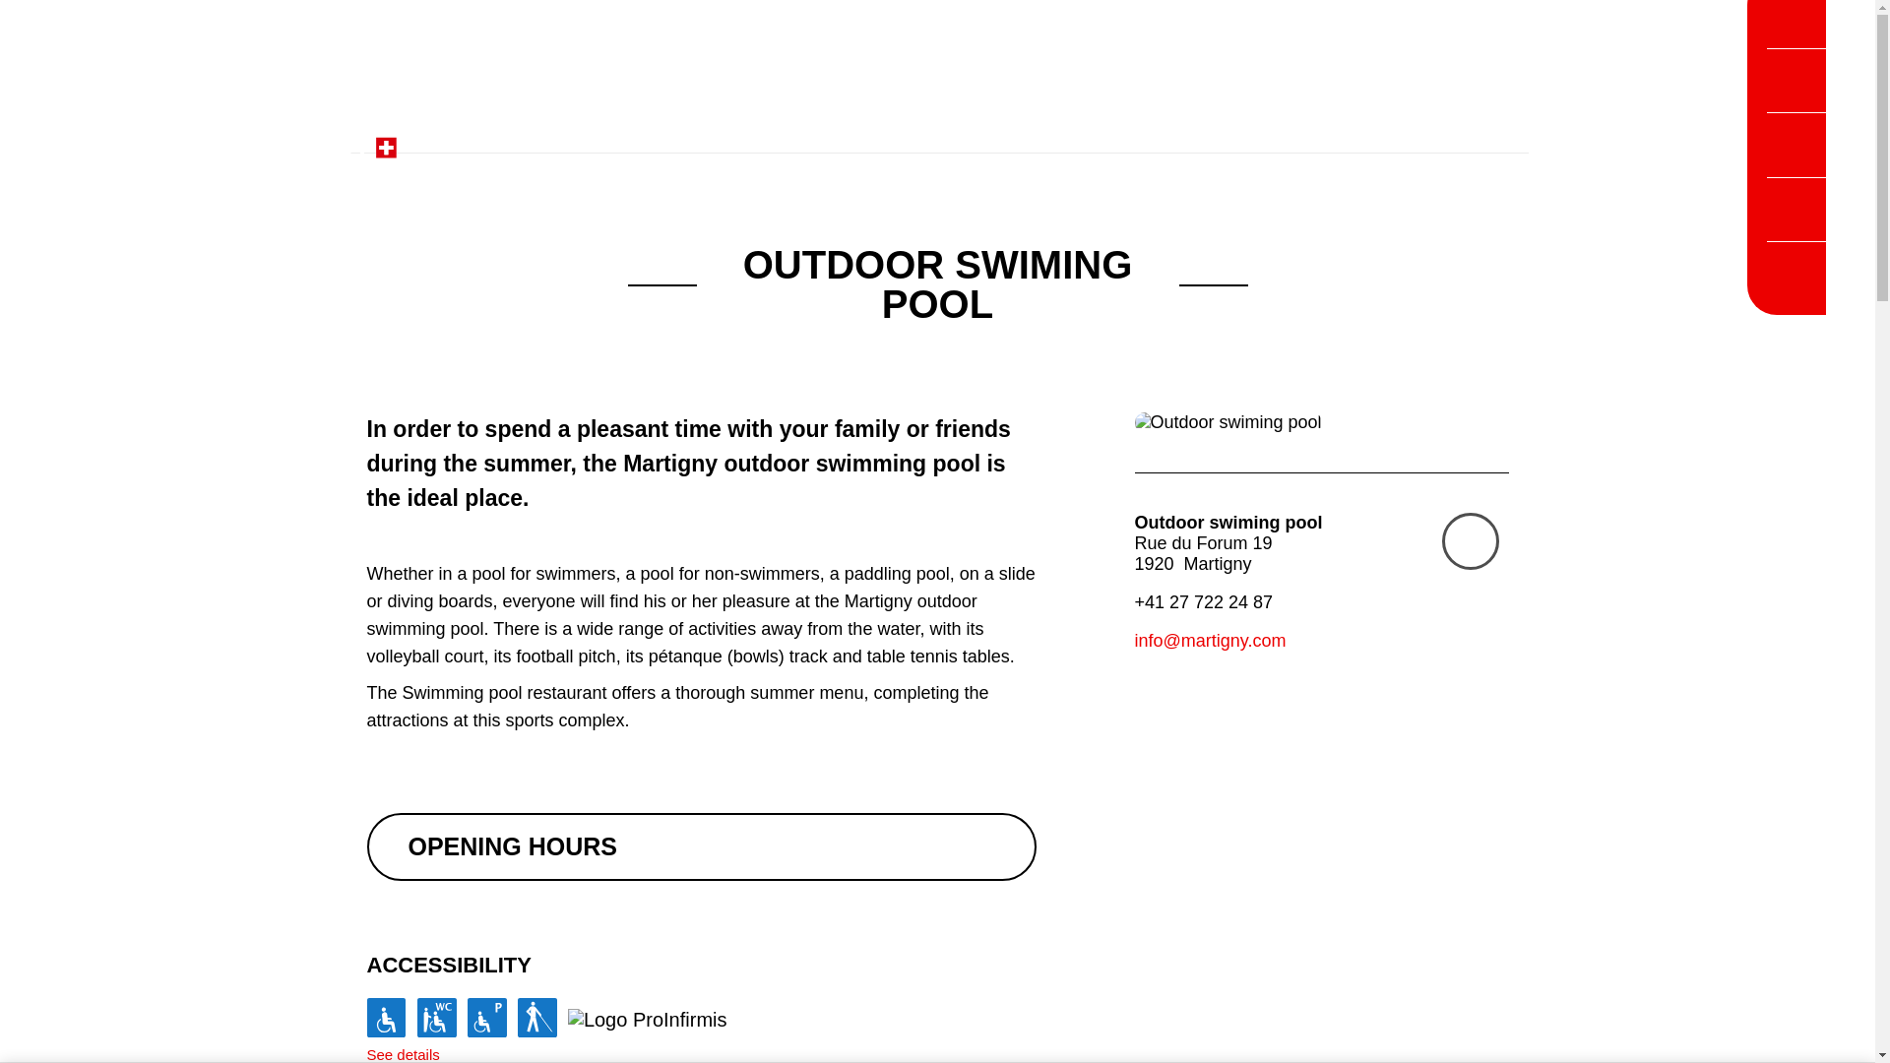 The width and height of the screenshot is (1890, 1063). What do you see at coordinates (386, 1018) in the screenshot?
I see `Wheelchair-accessible` at bounding box center [386, 1018].